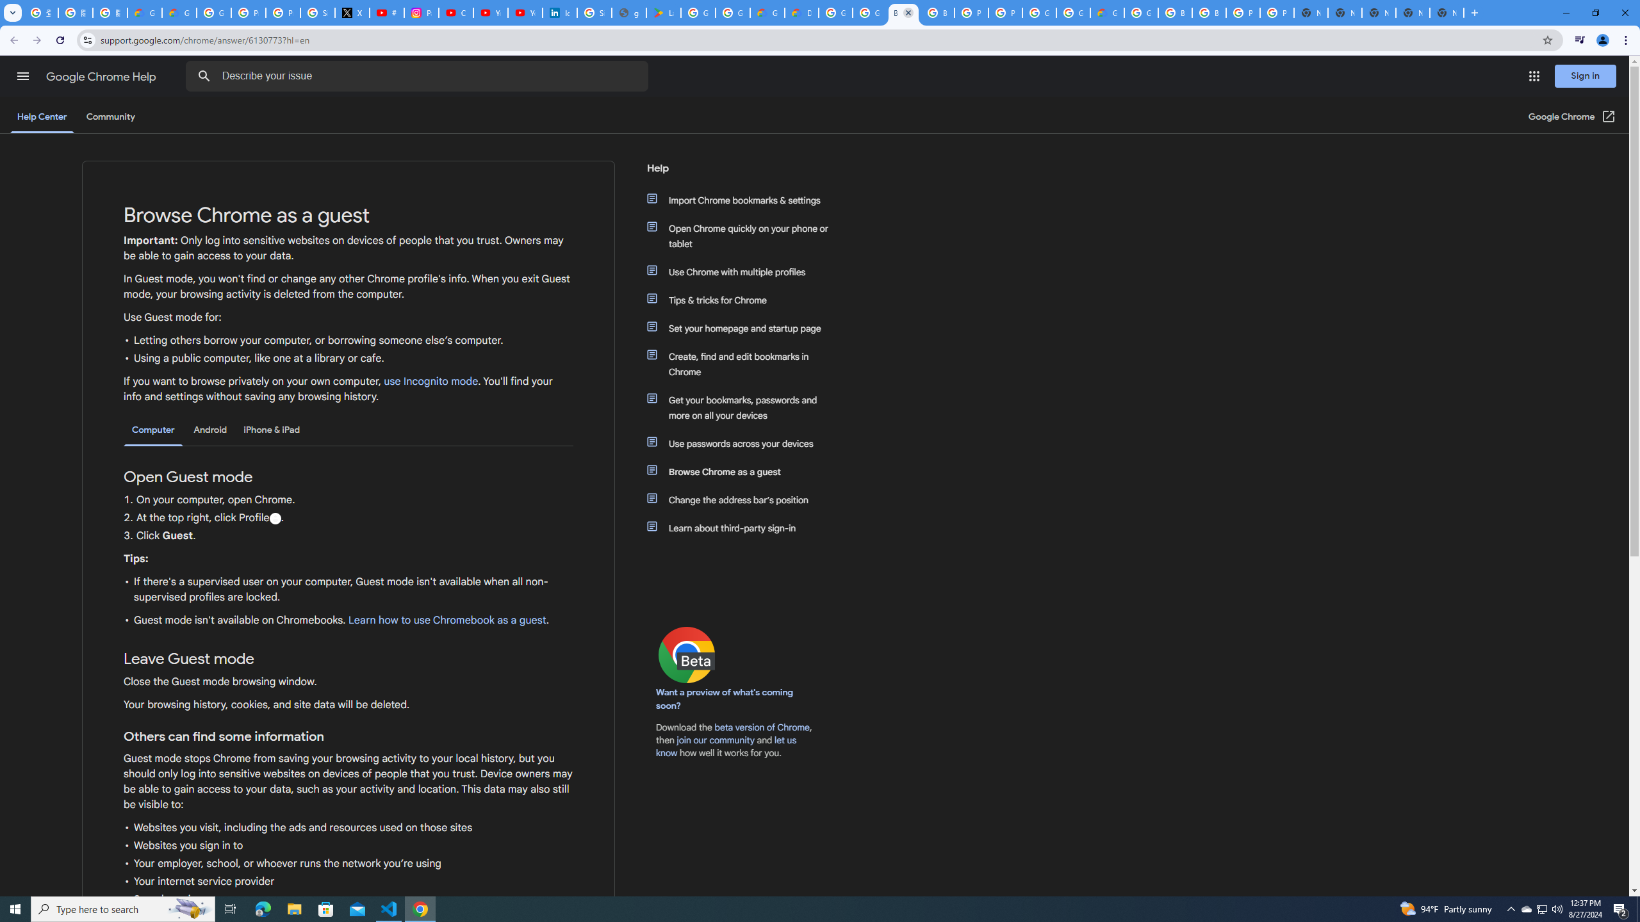 The image size is (1640, 922). What do you see at coordinates (431, 382) in the screenshot?
I see `use Incognito mode` at bounding box center [431, 382].